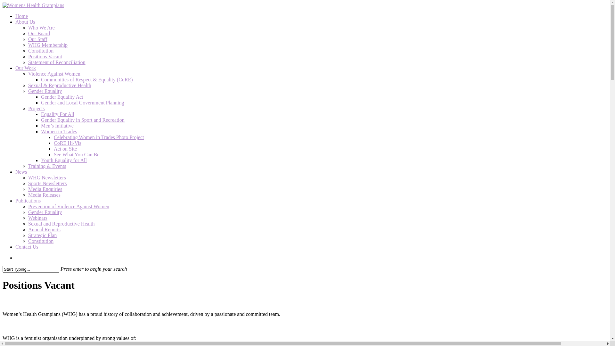 The height and width of the screenshot is (346, 615). What do you see at coordinates (77, 154) in the screenshot?
I see `See What You Can Be` at bounding box center [77, 154].